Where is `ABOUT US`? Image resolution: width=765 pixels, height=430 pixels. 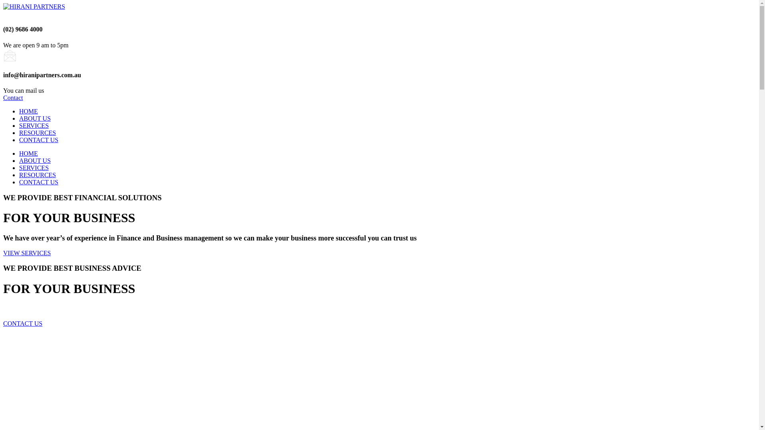 ABOUT US is located at coordinates (35, 161).